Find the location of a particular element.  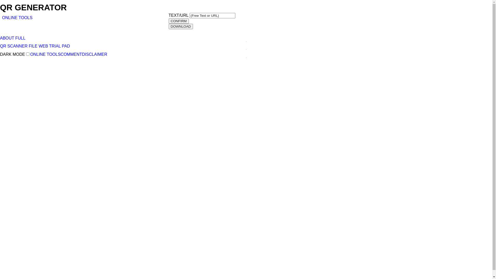

ONLINE TOOLS is located at coordinates (17, 18).